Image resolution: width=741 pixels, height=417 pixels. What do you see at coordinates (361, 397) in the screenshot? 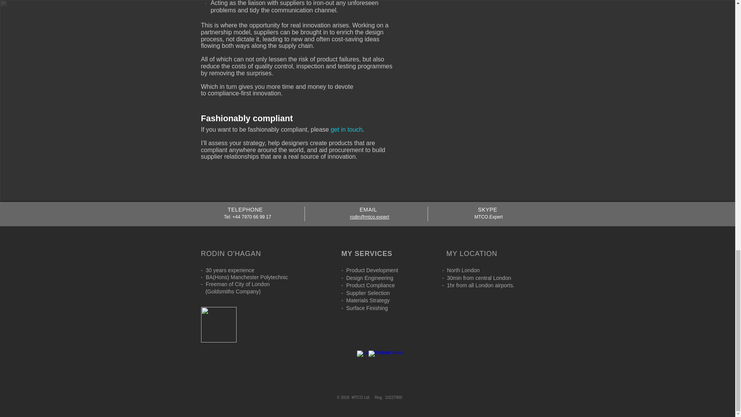
I see `MTCO Ltd` at bounding box center [361, 397].